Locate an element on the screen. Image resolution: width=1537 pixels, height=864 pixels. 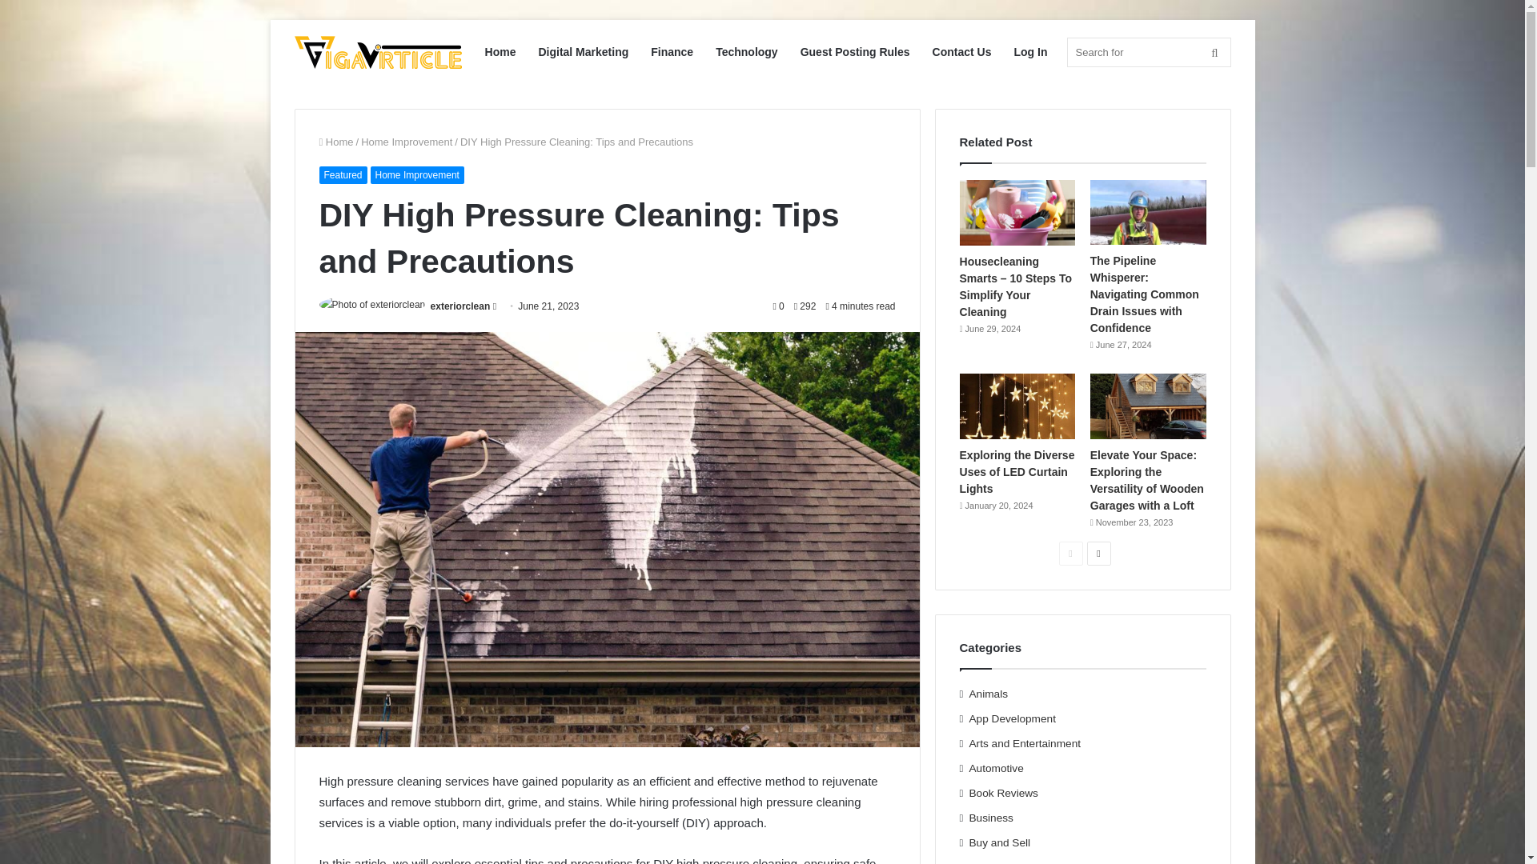
Technology is located at coordinates (746, 51).